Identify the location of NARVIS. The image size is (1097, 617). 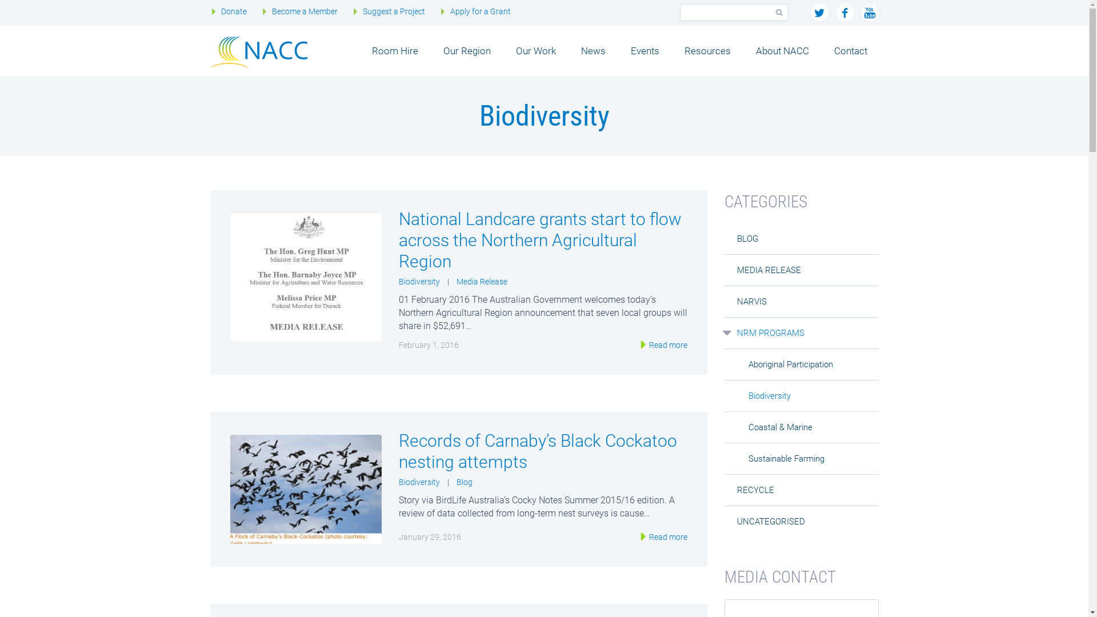
(752, 302).